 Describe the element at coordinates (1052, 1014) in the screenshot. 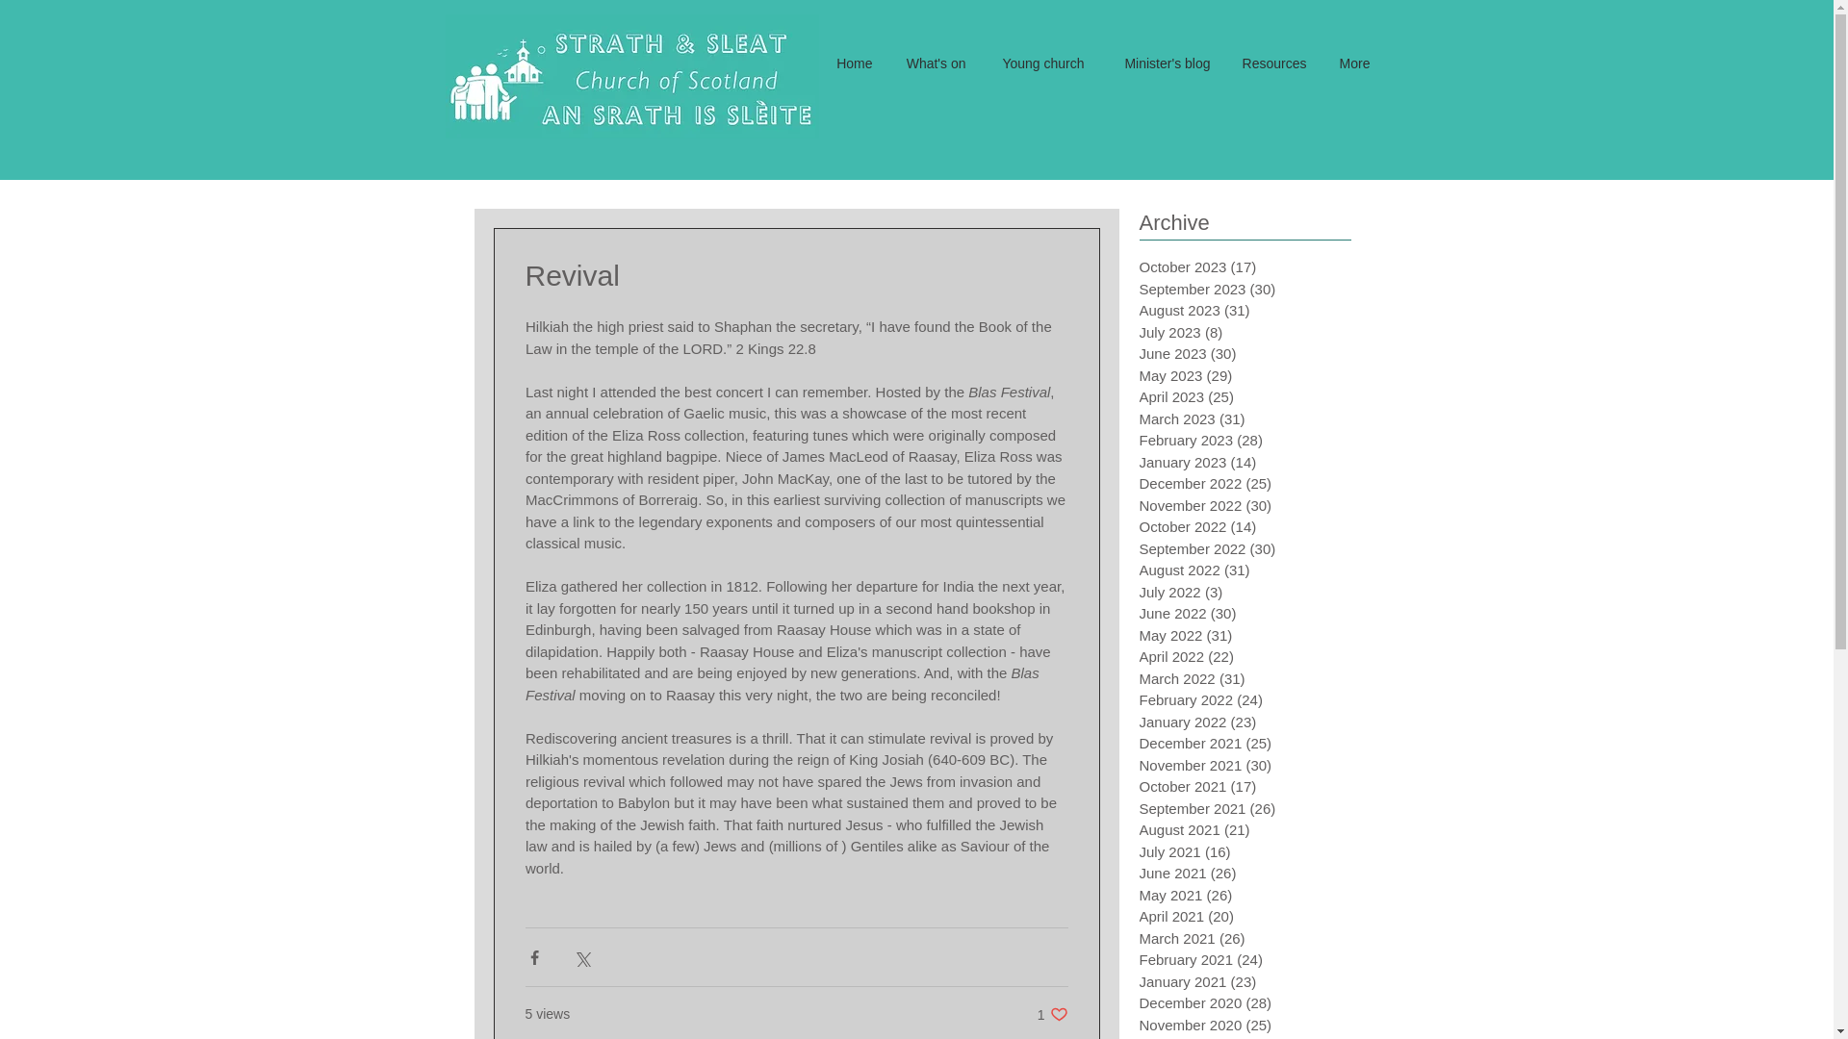

I see `What's on` at that location.